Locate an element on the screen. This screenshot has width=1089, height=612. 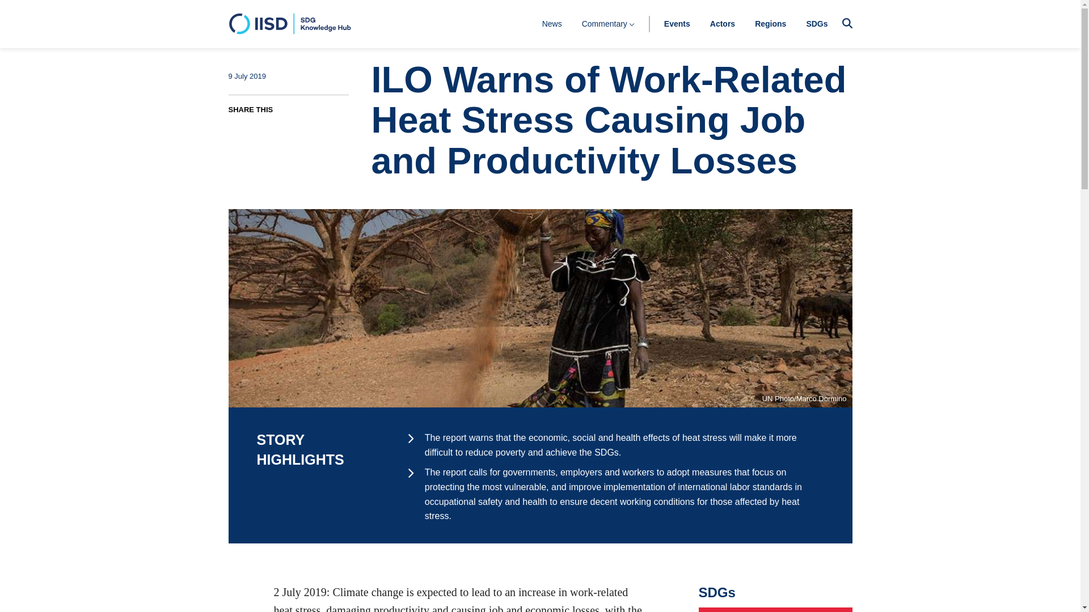
Events is located at coordinates (677, 23).